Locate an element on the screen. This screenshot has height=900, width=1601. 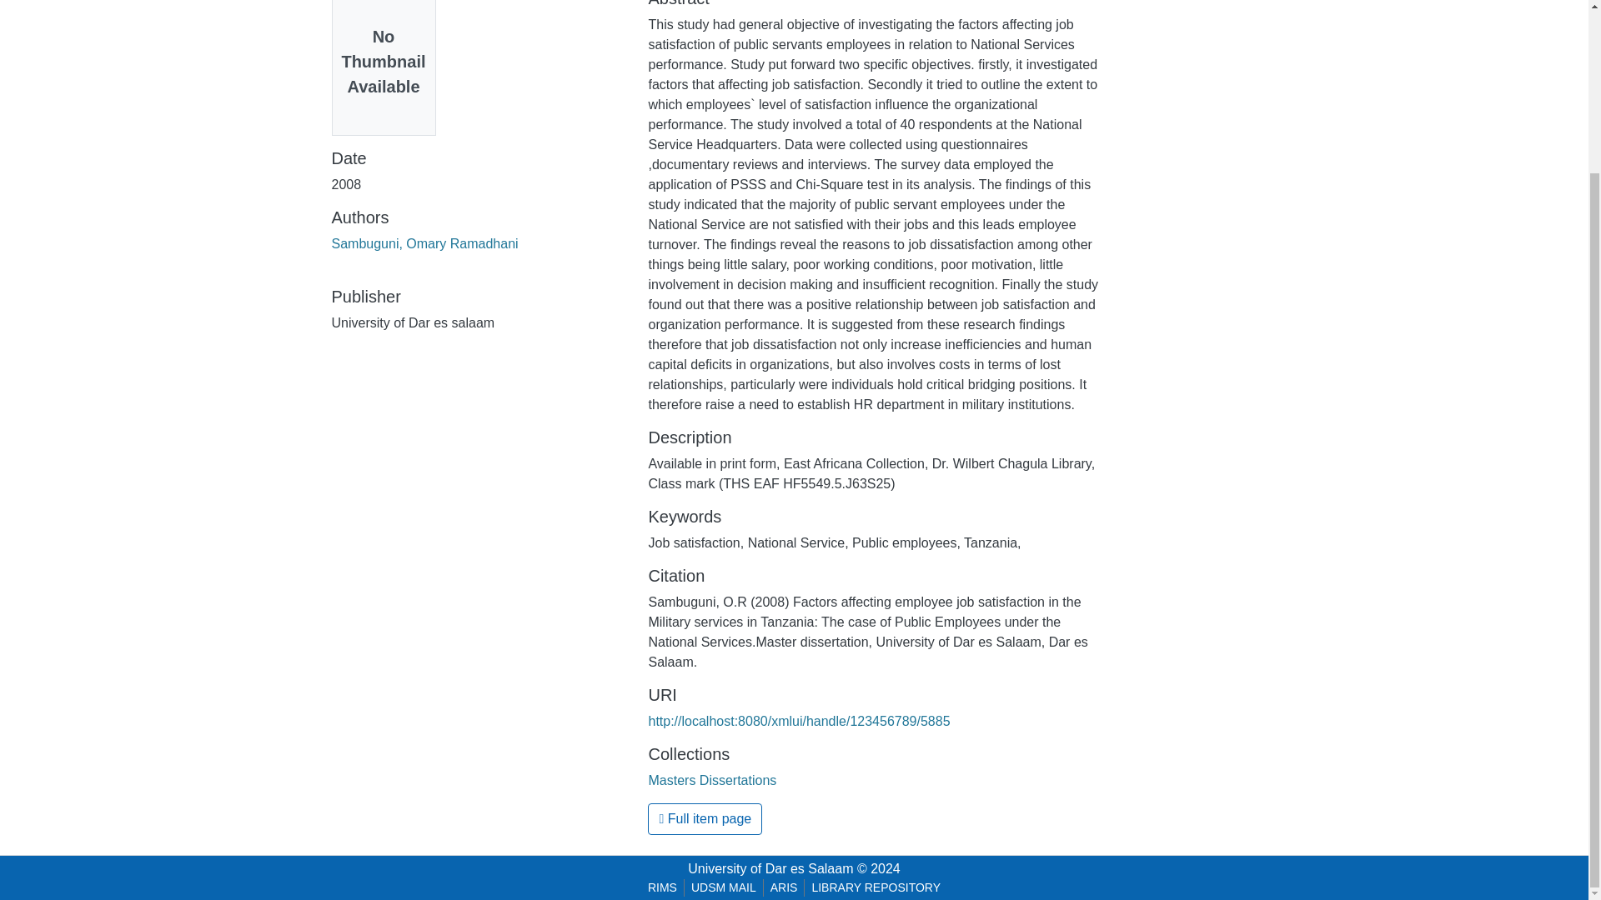
Masters Dissertations is located at coordinates (712, 780).